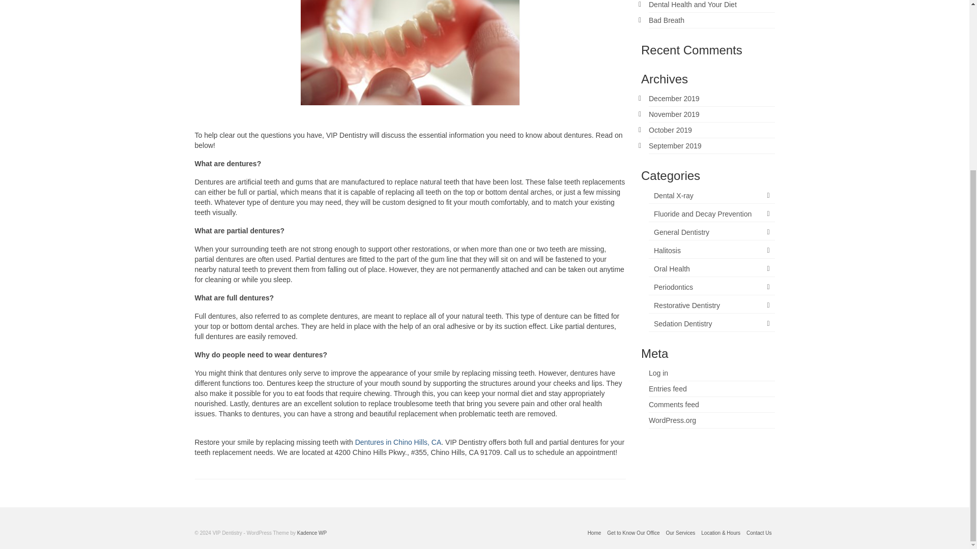 The image size is (977, 549). I want to click on General Dentistry, so click(711, 232).